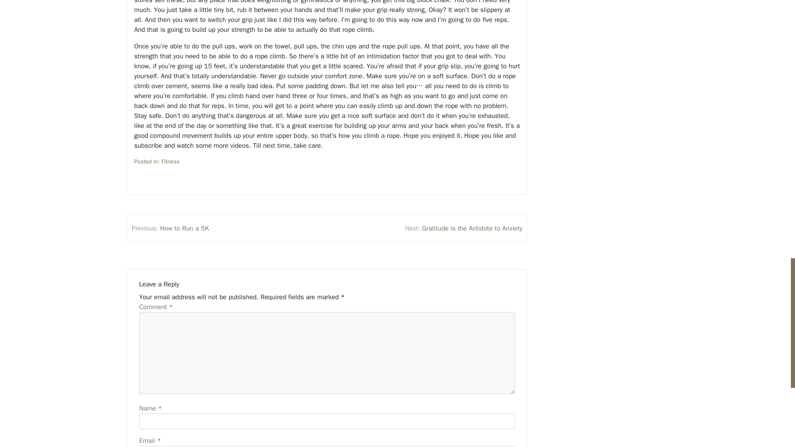 The width and height of the screenshot is (795, 447). I want to click on Fitness, so click(170, 161).